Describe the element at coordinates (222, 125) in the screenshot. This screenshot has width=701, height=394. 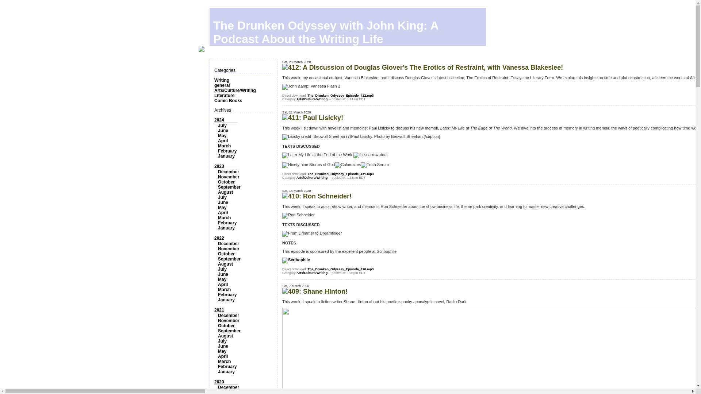
I see `July` at that location.